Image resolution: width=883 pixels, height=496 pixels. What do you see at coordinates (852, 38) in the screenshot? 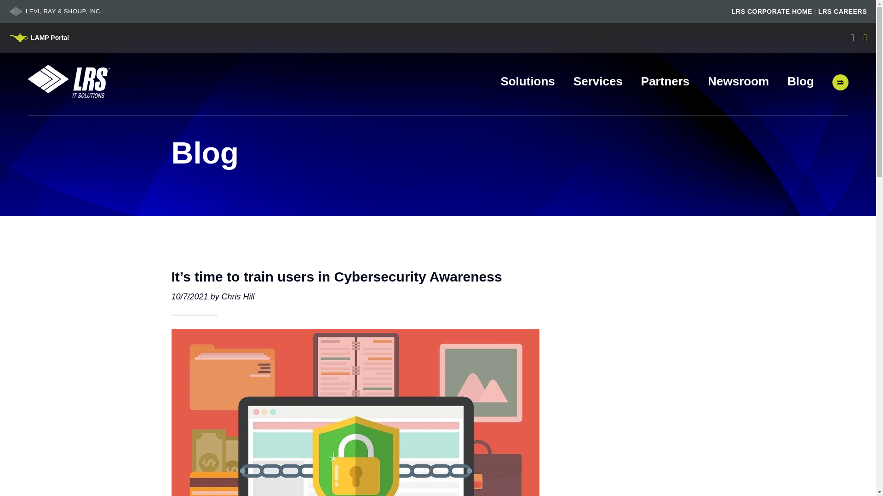
I see `Follow us on x-twitter` at bounding box center [852, 38].